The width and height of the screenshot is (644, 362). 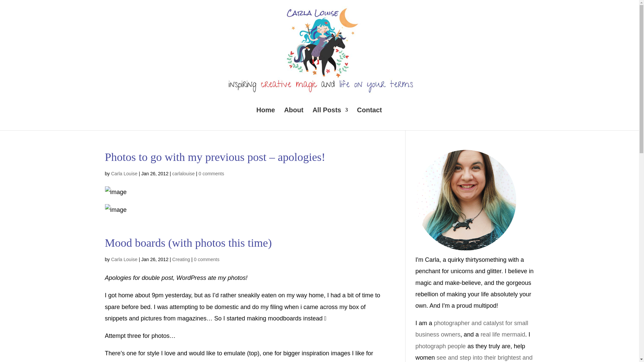 I want to click on 0 comments, so click(x=207, y=259).